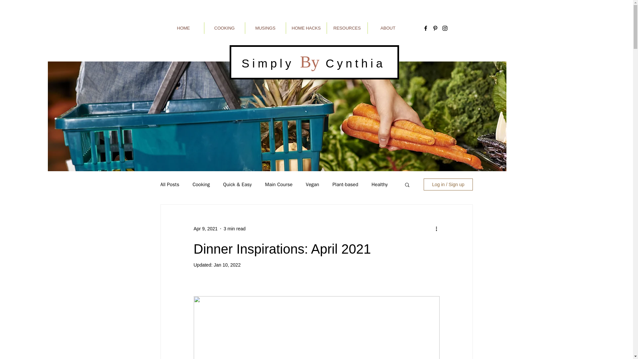  I want to click on By, so click(310, 61).